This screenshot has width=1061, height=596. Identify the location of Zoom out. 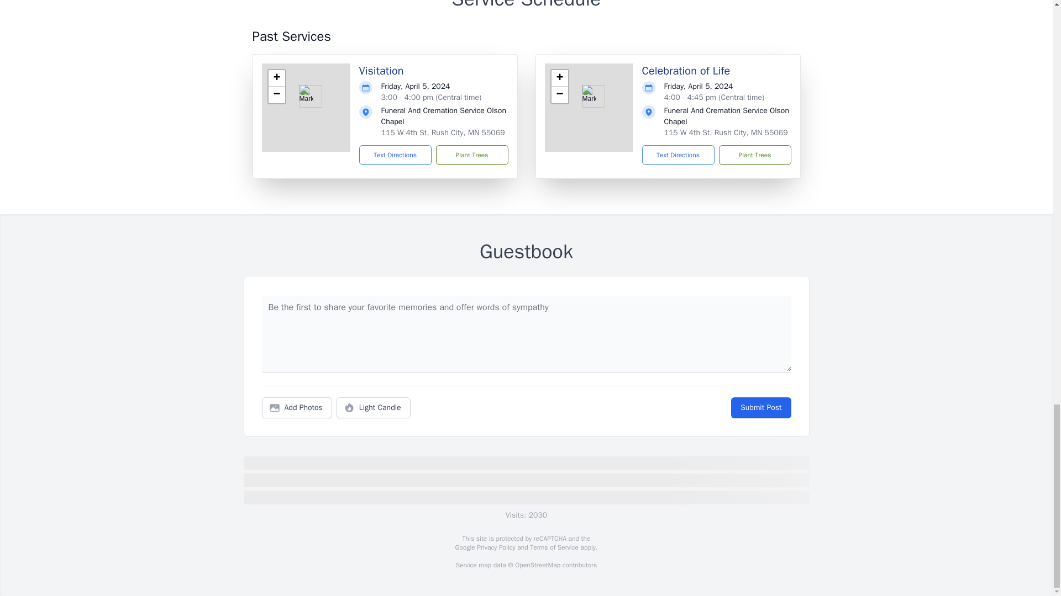
(559, 94).